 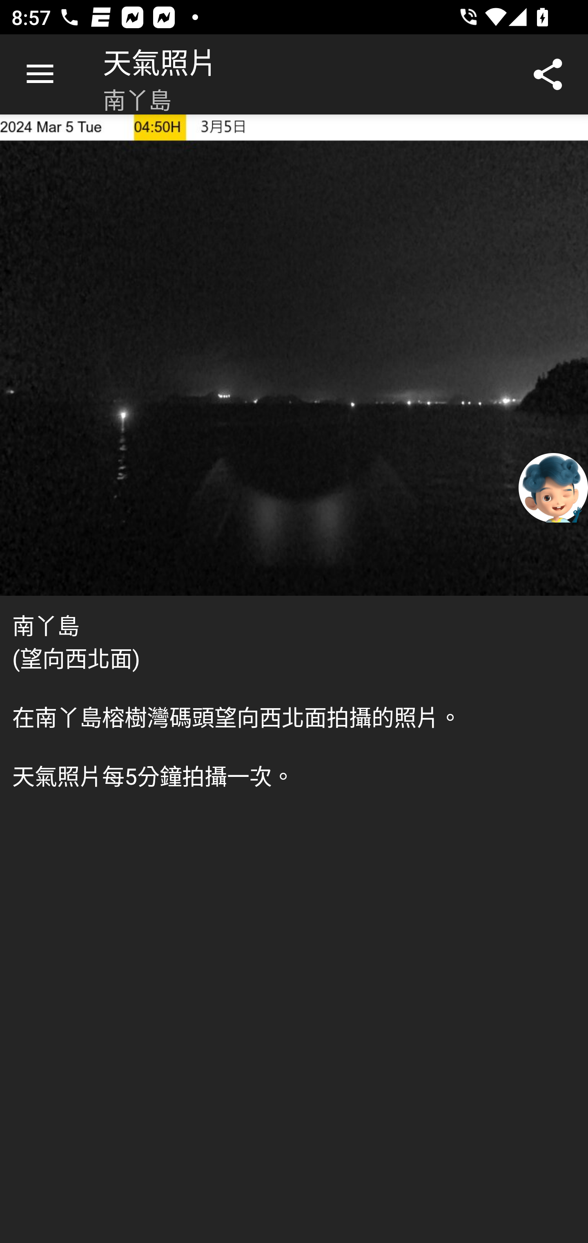 What do you see at coordinates (553, 487) in the screenshot?
I see `聊天機械人` at bounding box center [553, 487].